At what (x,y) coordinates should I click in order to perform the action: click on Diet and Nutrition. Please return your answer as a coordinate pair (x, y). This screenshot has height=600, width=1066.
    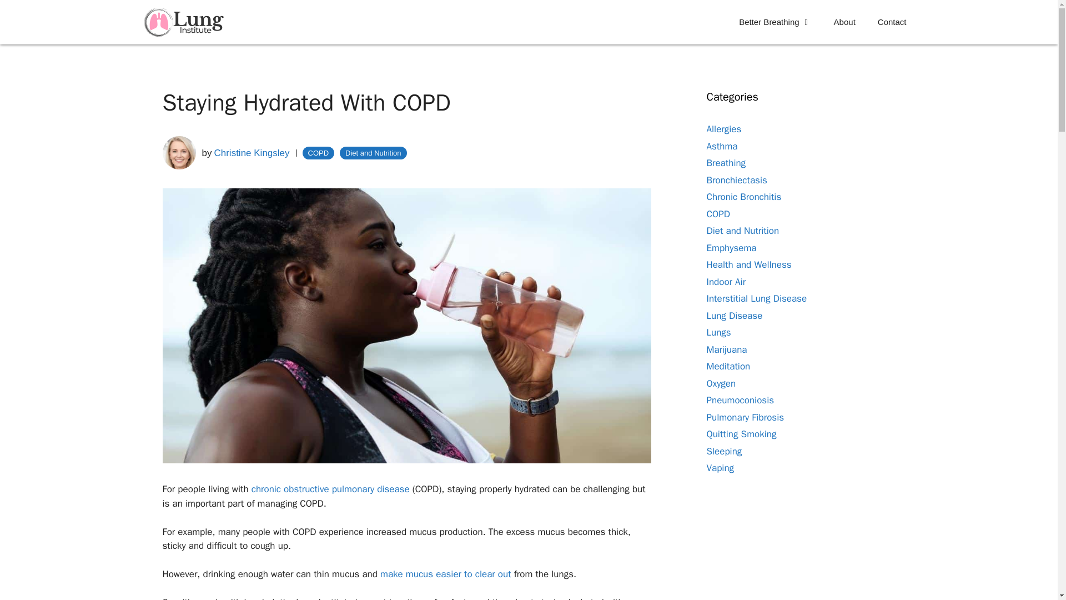
    Looking at the image, I should click on (373, 153).